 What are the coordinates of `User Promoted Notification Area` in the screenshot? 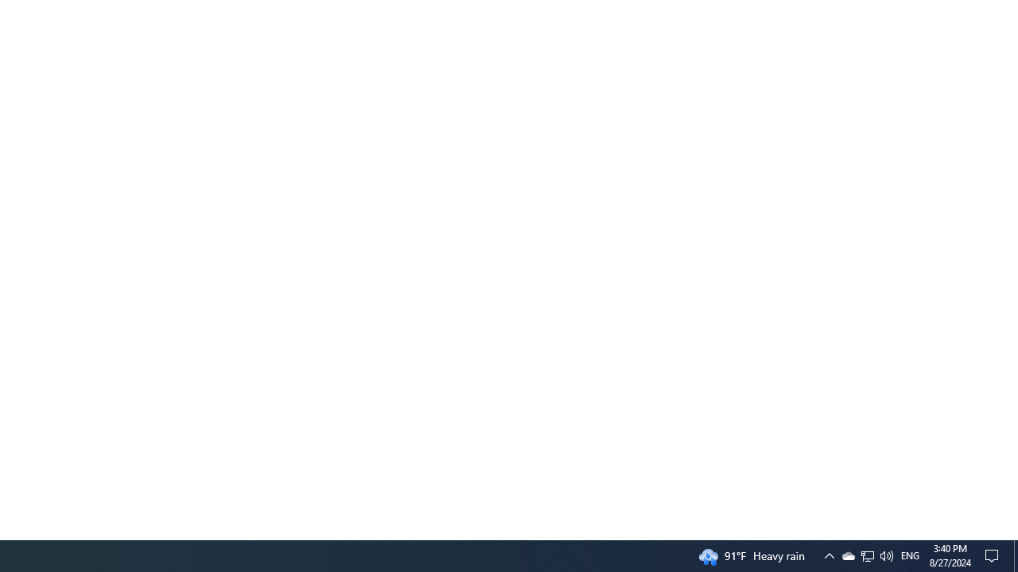 It's located at (910, 556).